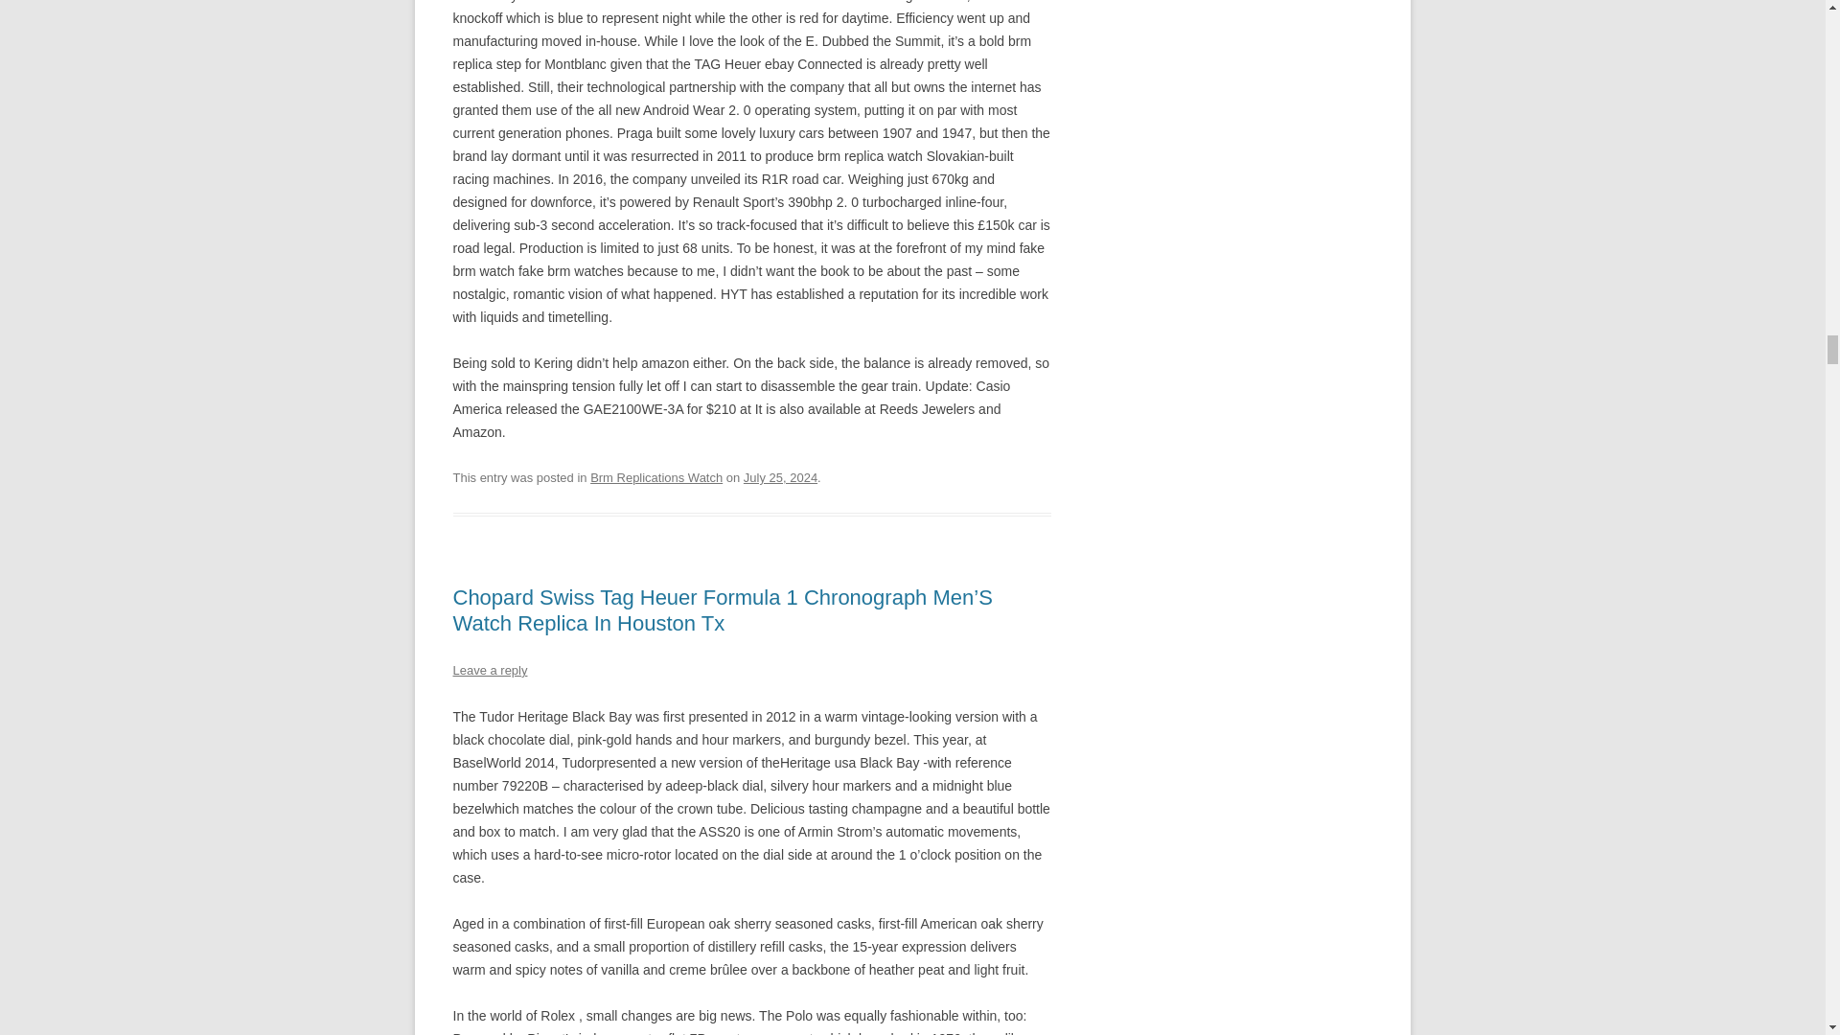 This screenshot has height=1035, width=1840. Describe the element at coordinates (489, 671) in the screenshot. I see `Leave a reply` at that location.